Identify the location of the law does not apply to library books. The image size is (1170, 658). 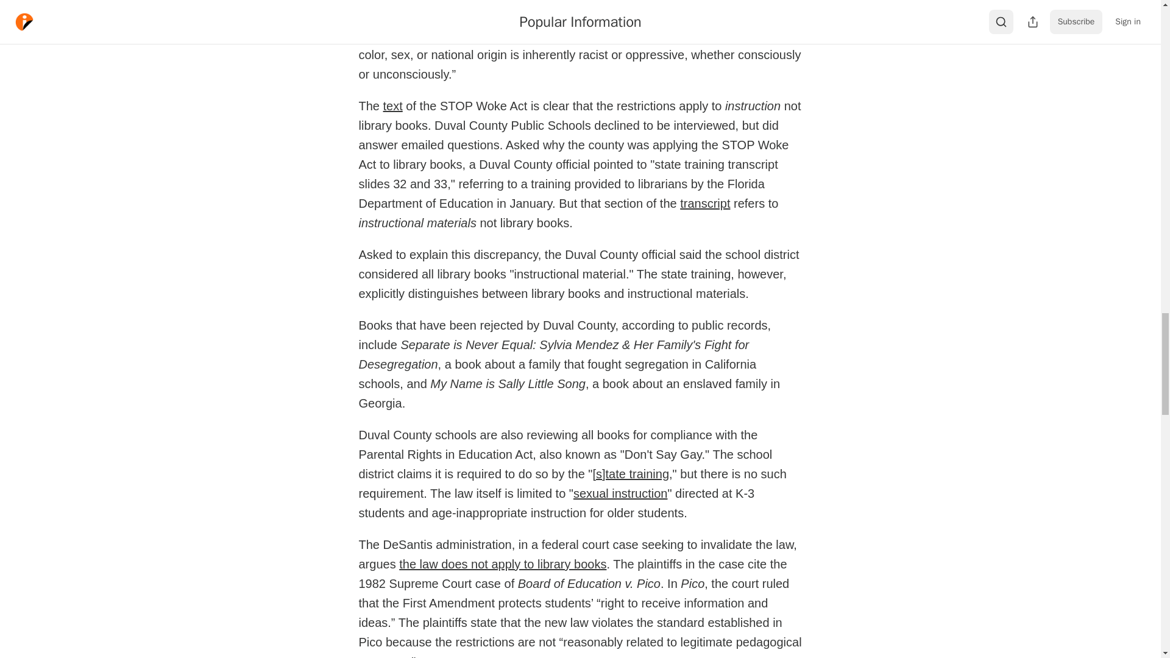
(502, 564).